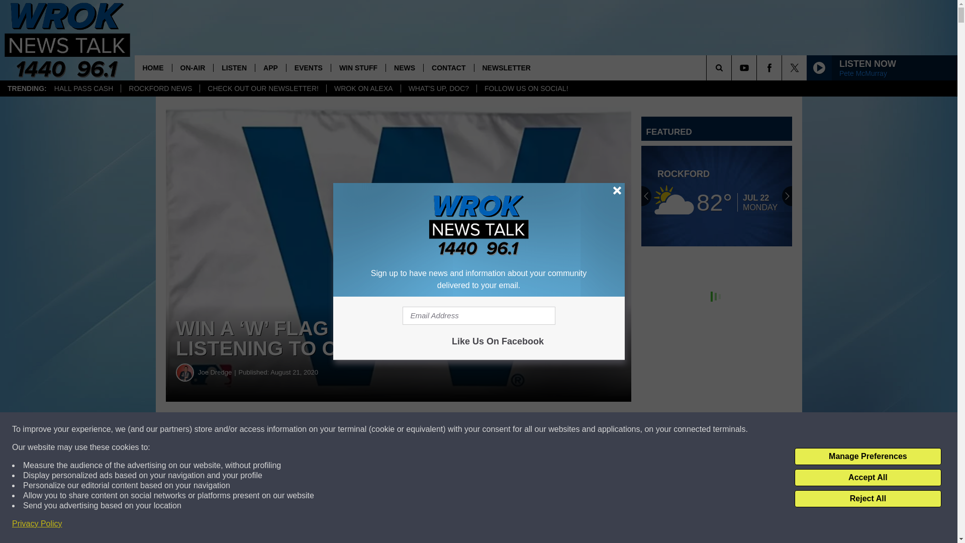  Describe the element at coordinates (733, 67) in the screenshot. I see `SEARCH` at that location.